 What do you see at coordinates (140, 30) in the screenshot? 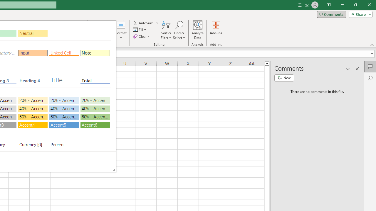
I see `Fill` at bounding box center [140, 30].